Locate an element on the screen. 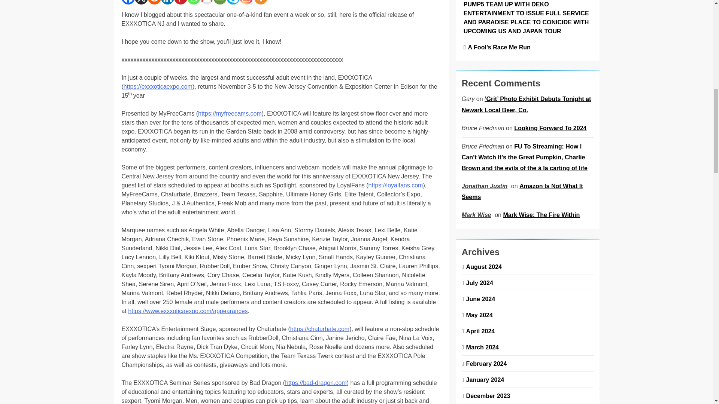  More is located at coordinates (260, 2).